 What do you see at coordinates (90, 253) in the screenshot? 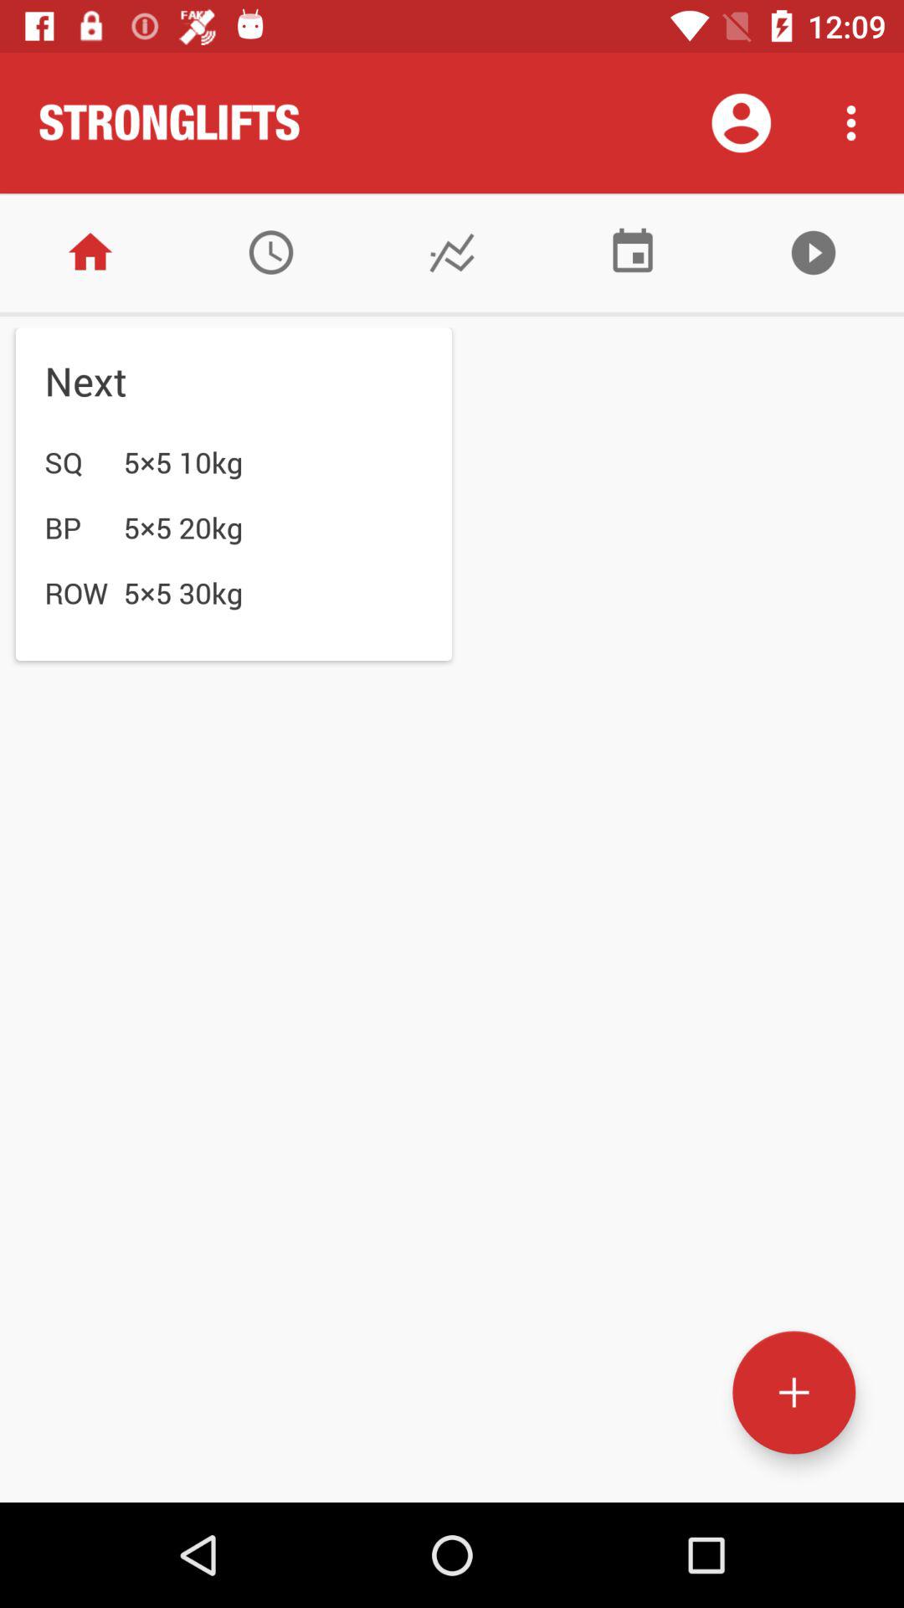
I see `go to home` at bounding box center [90, 253].